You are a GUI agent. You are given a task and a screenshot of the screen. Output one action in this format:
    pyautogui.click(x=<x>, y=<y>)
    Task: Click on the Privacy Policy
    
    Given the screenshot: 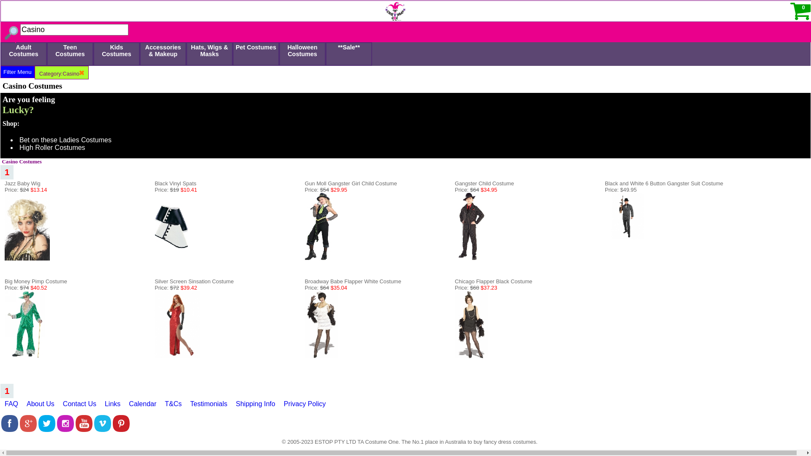 What is the action you would take?
    pyautogui.click(x=305, y=406)
    